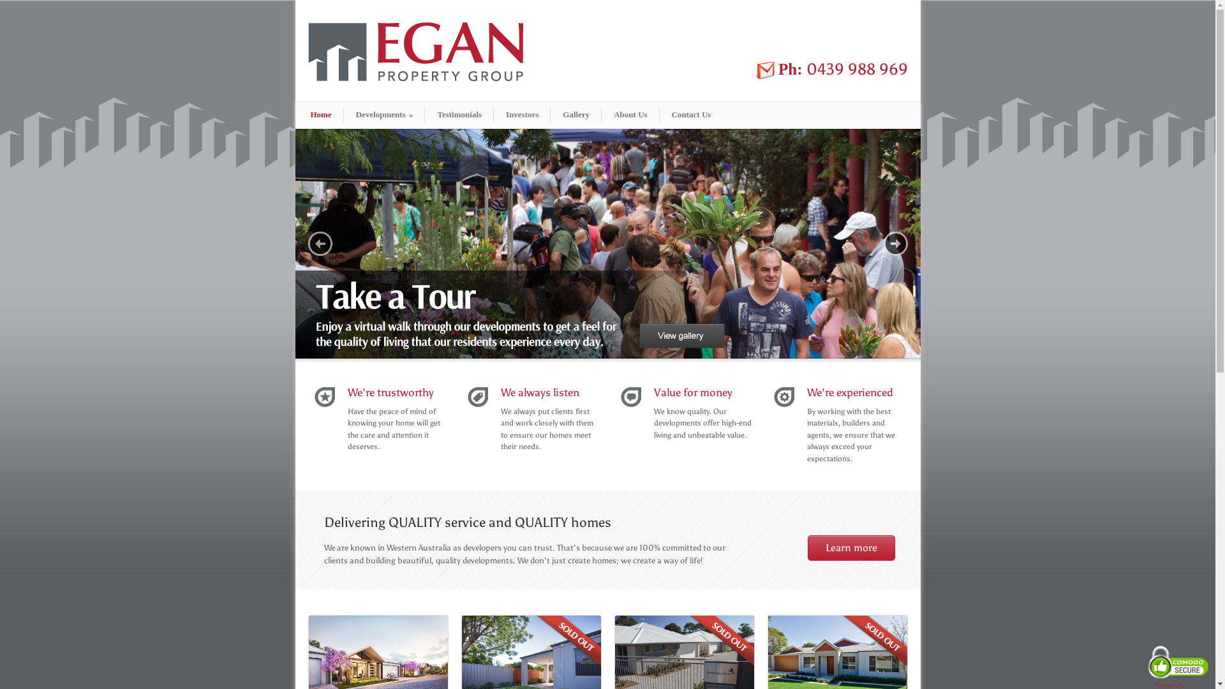 The height and width of the screenshot is (689, 1225). I want to click on Next, so click(895, 244).